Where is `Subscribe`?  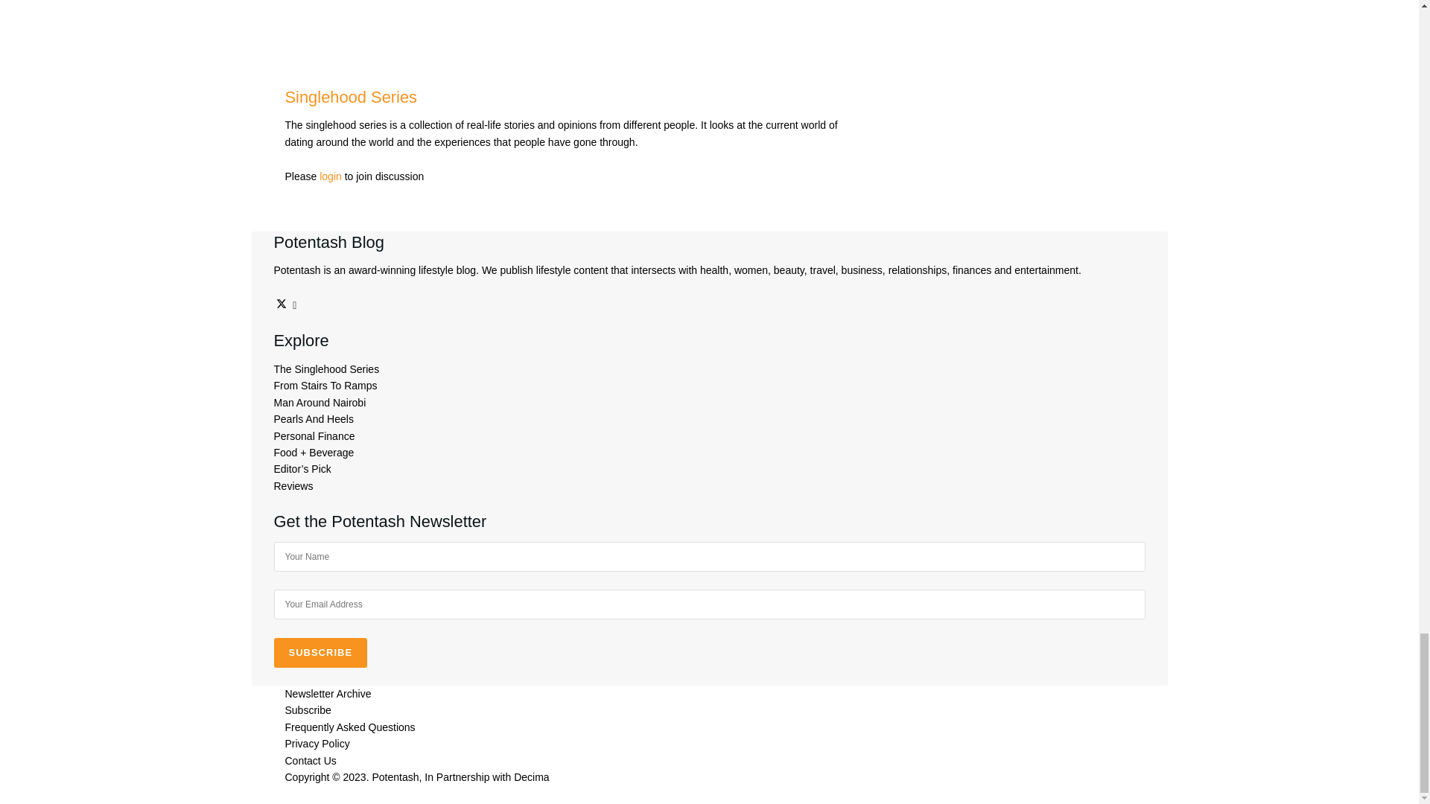 Subscribe is located at coordinates (320, 653).